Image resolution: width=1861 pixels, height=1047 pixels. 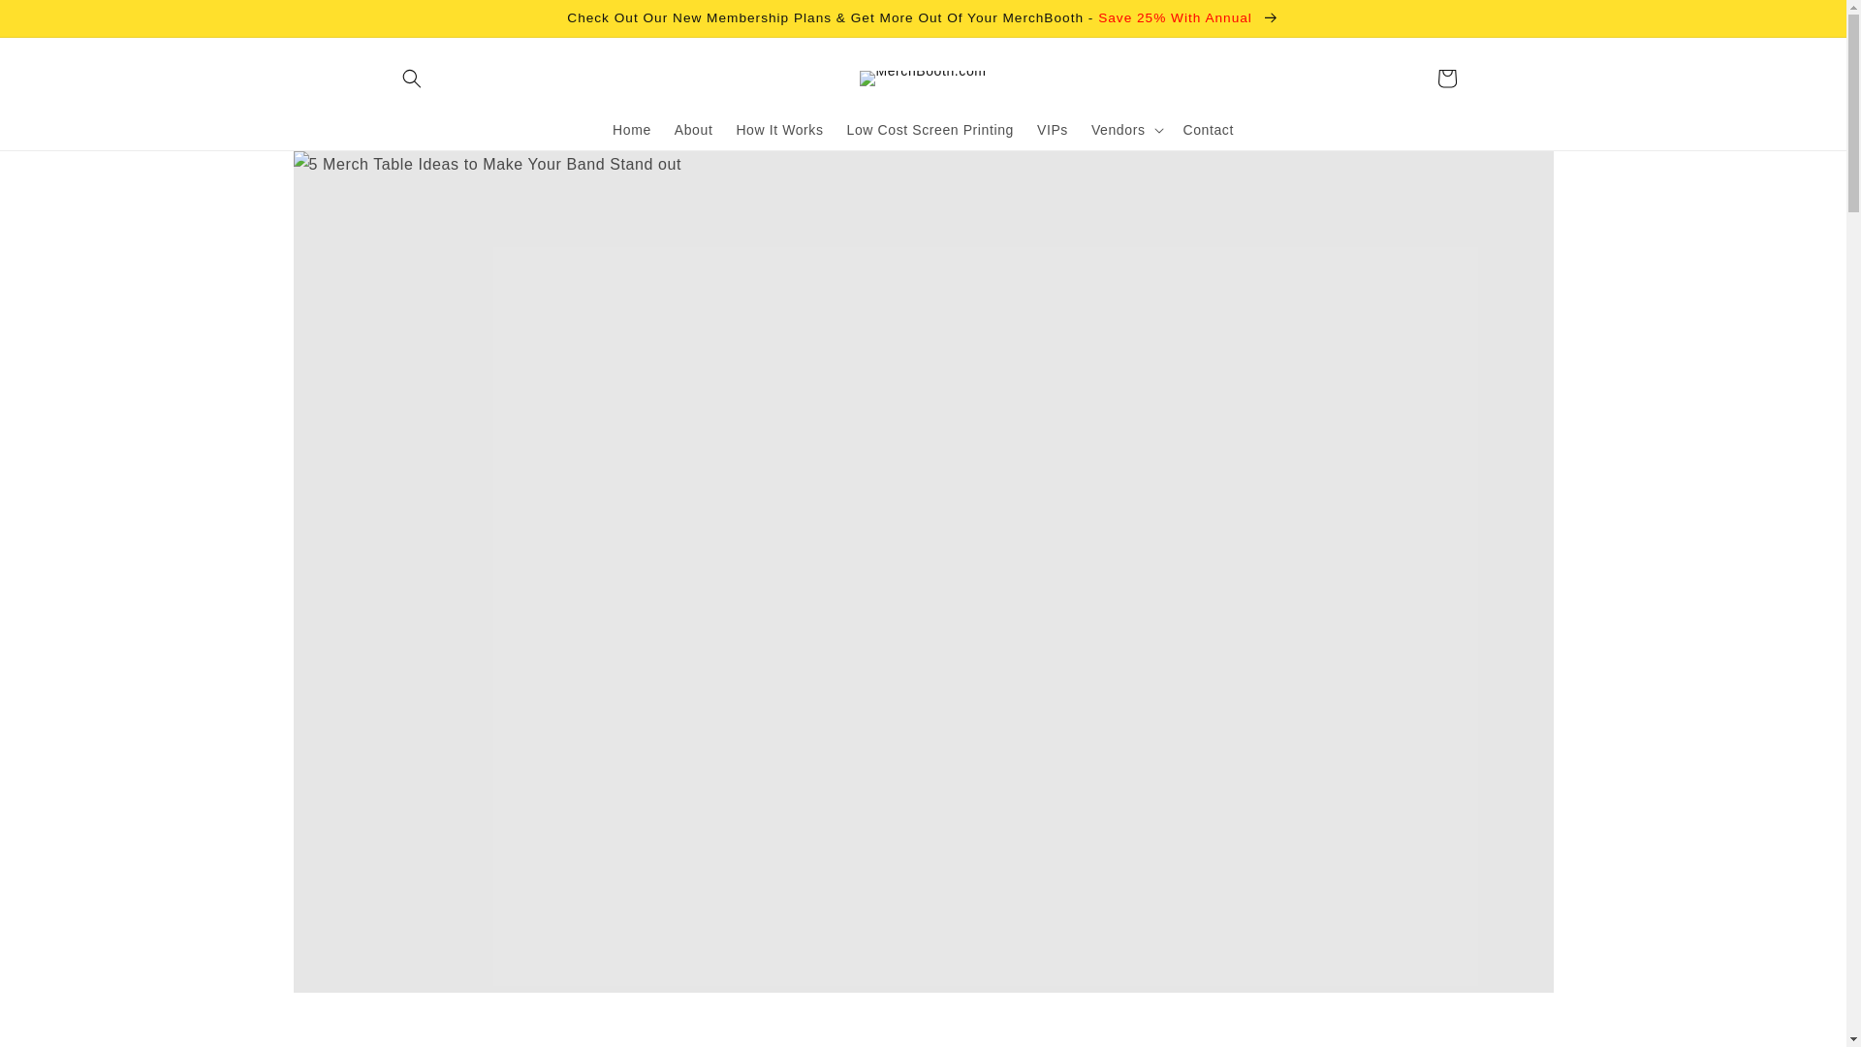 I want to click on Contact, so click(x=1208, y=130).